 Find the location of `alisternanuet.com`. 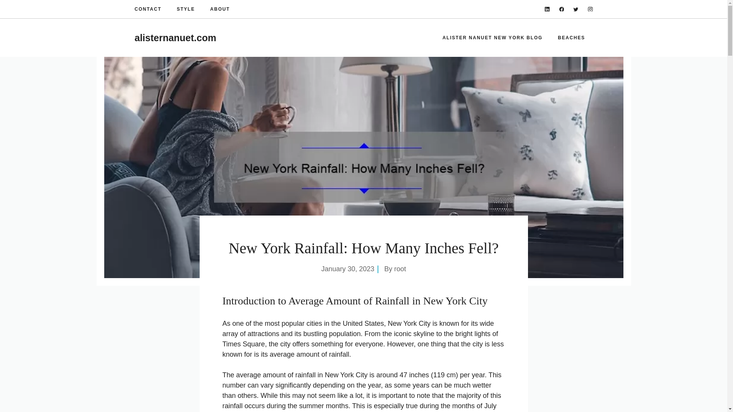

alisternanuet.com is located at coordinates (175, 38).